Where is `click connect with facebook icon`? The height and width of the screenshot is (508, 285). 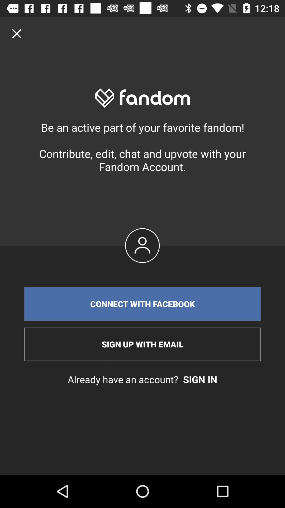 click connect with facebook icon is located at coordinates (142, 304).